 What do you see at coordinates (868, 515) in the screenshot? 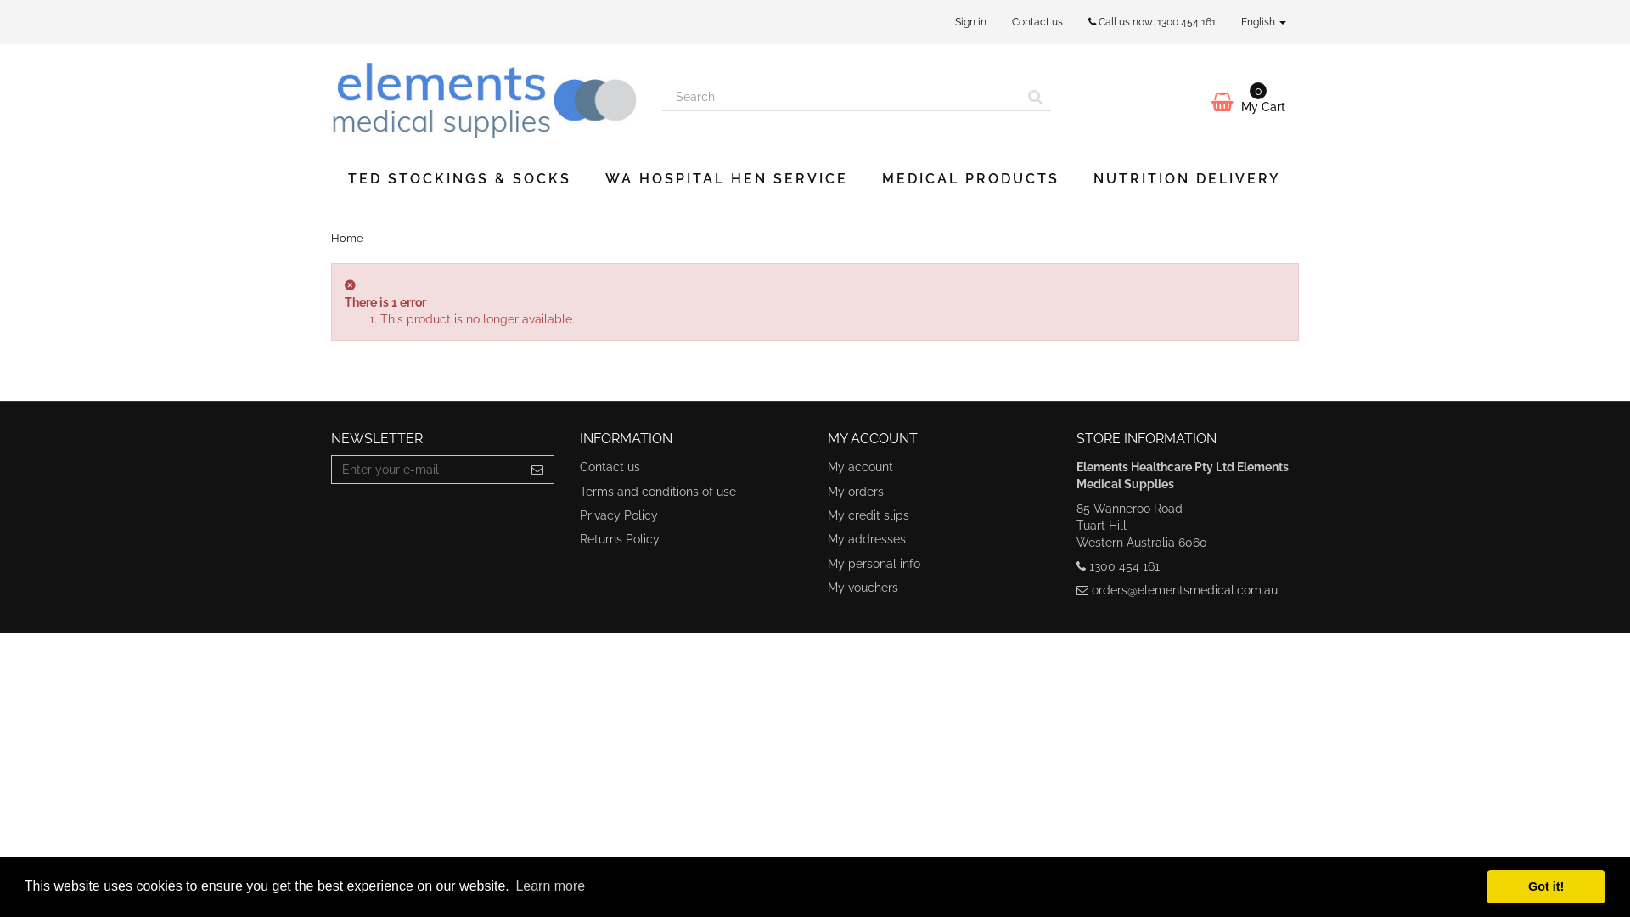
I see `My credit slips` at bounding box center [868, 515].